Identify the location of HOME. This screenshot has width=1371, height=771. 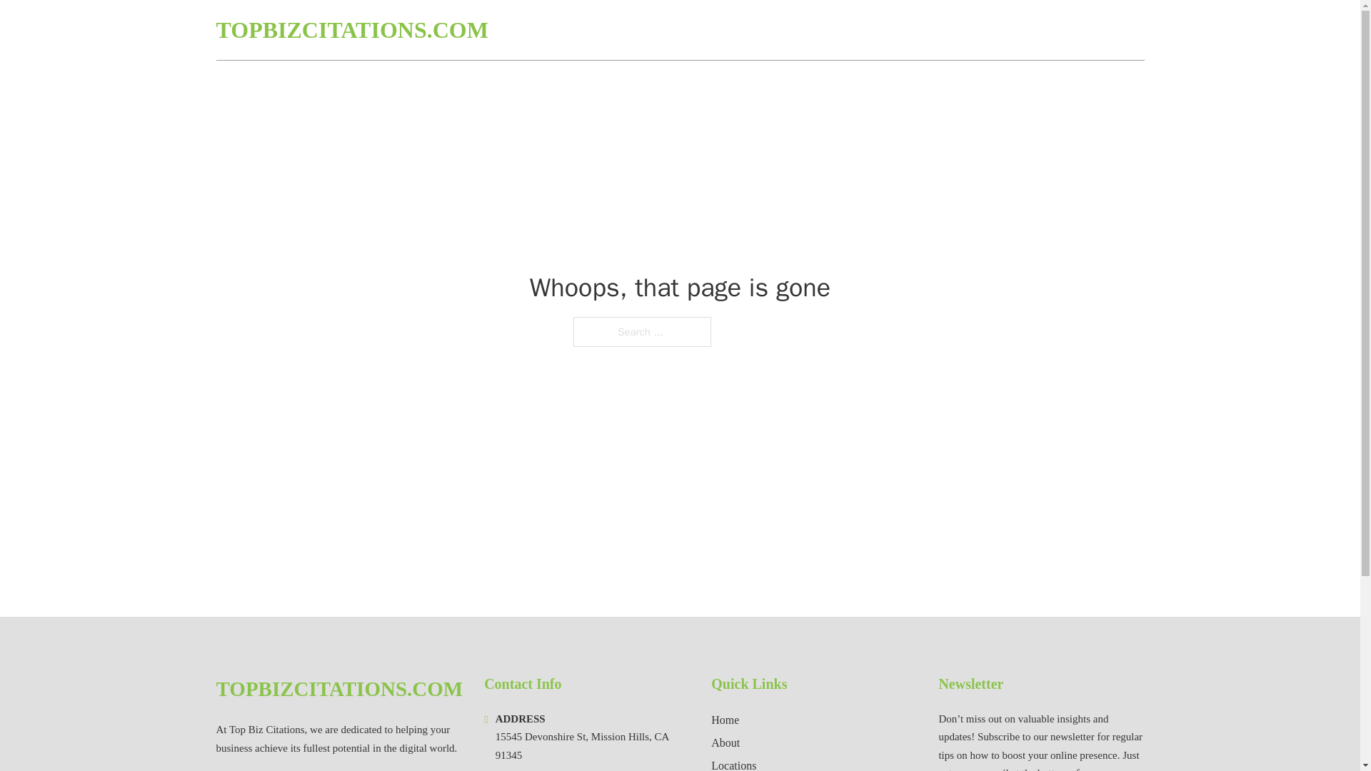
(973, 30).